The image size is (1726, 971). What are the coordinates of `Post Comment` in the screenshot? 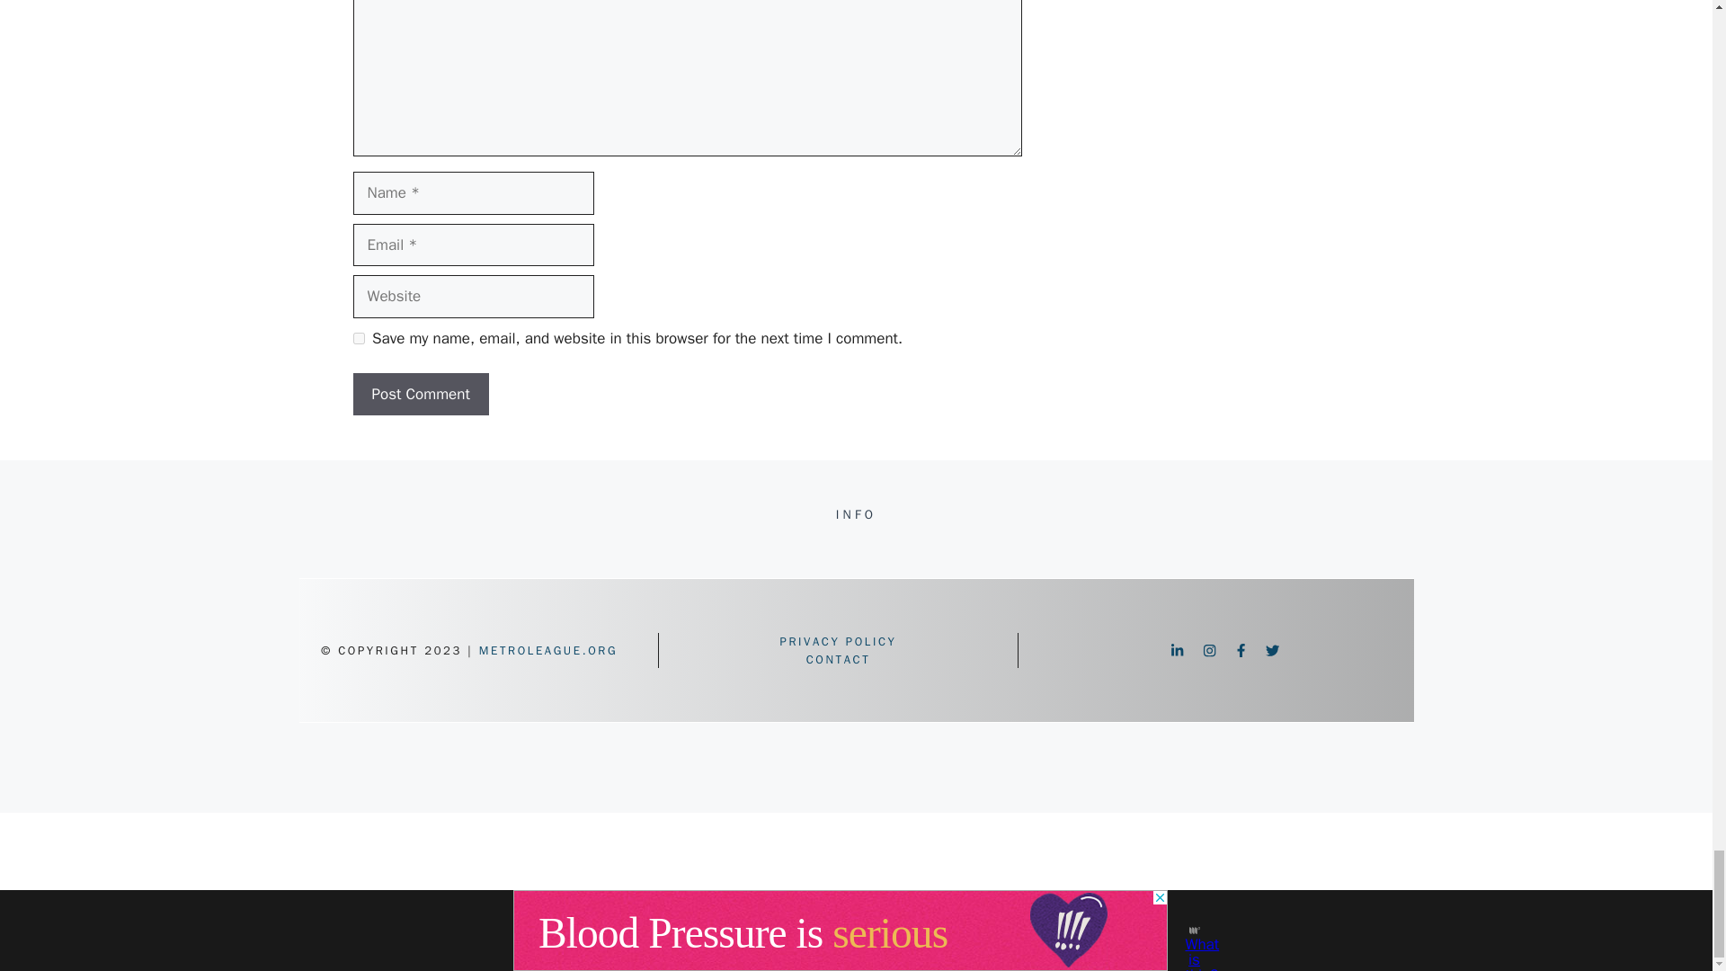 It's located at (420, 394).